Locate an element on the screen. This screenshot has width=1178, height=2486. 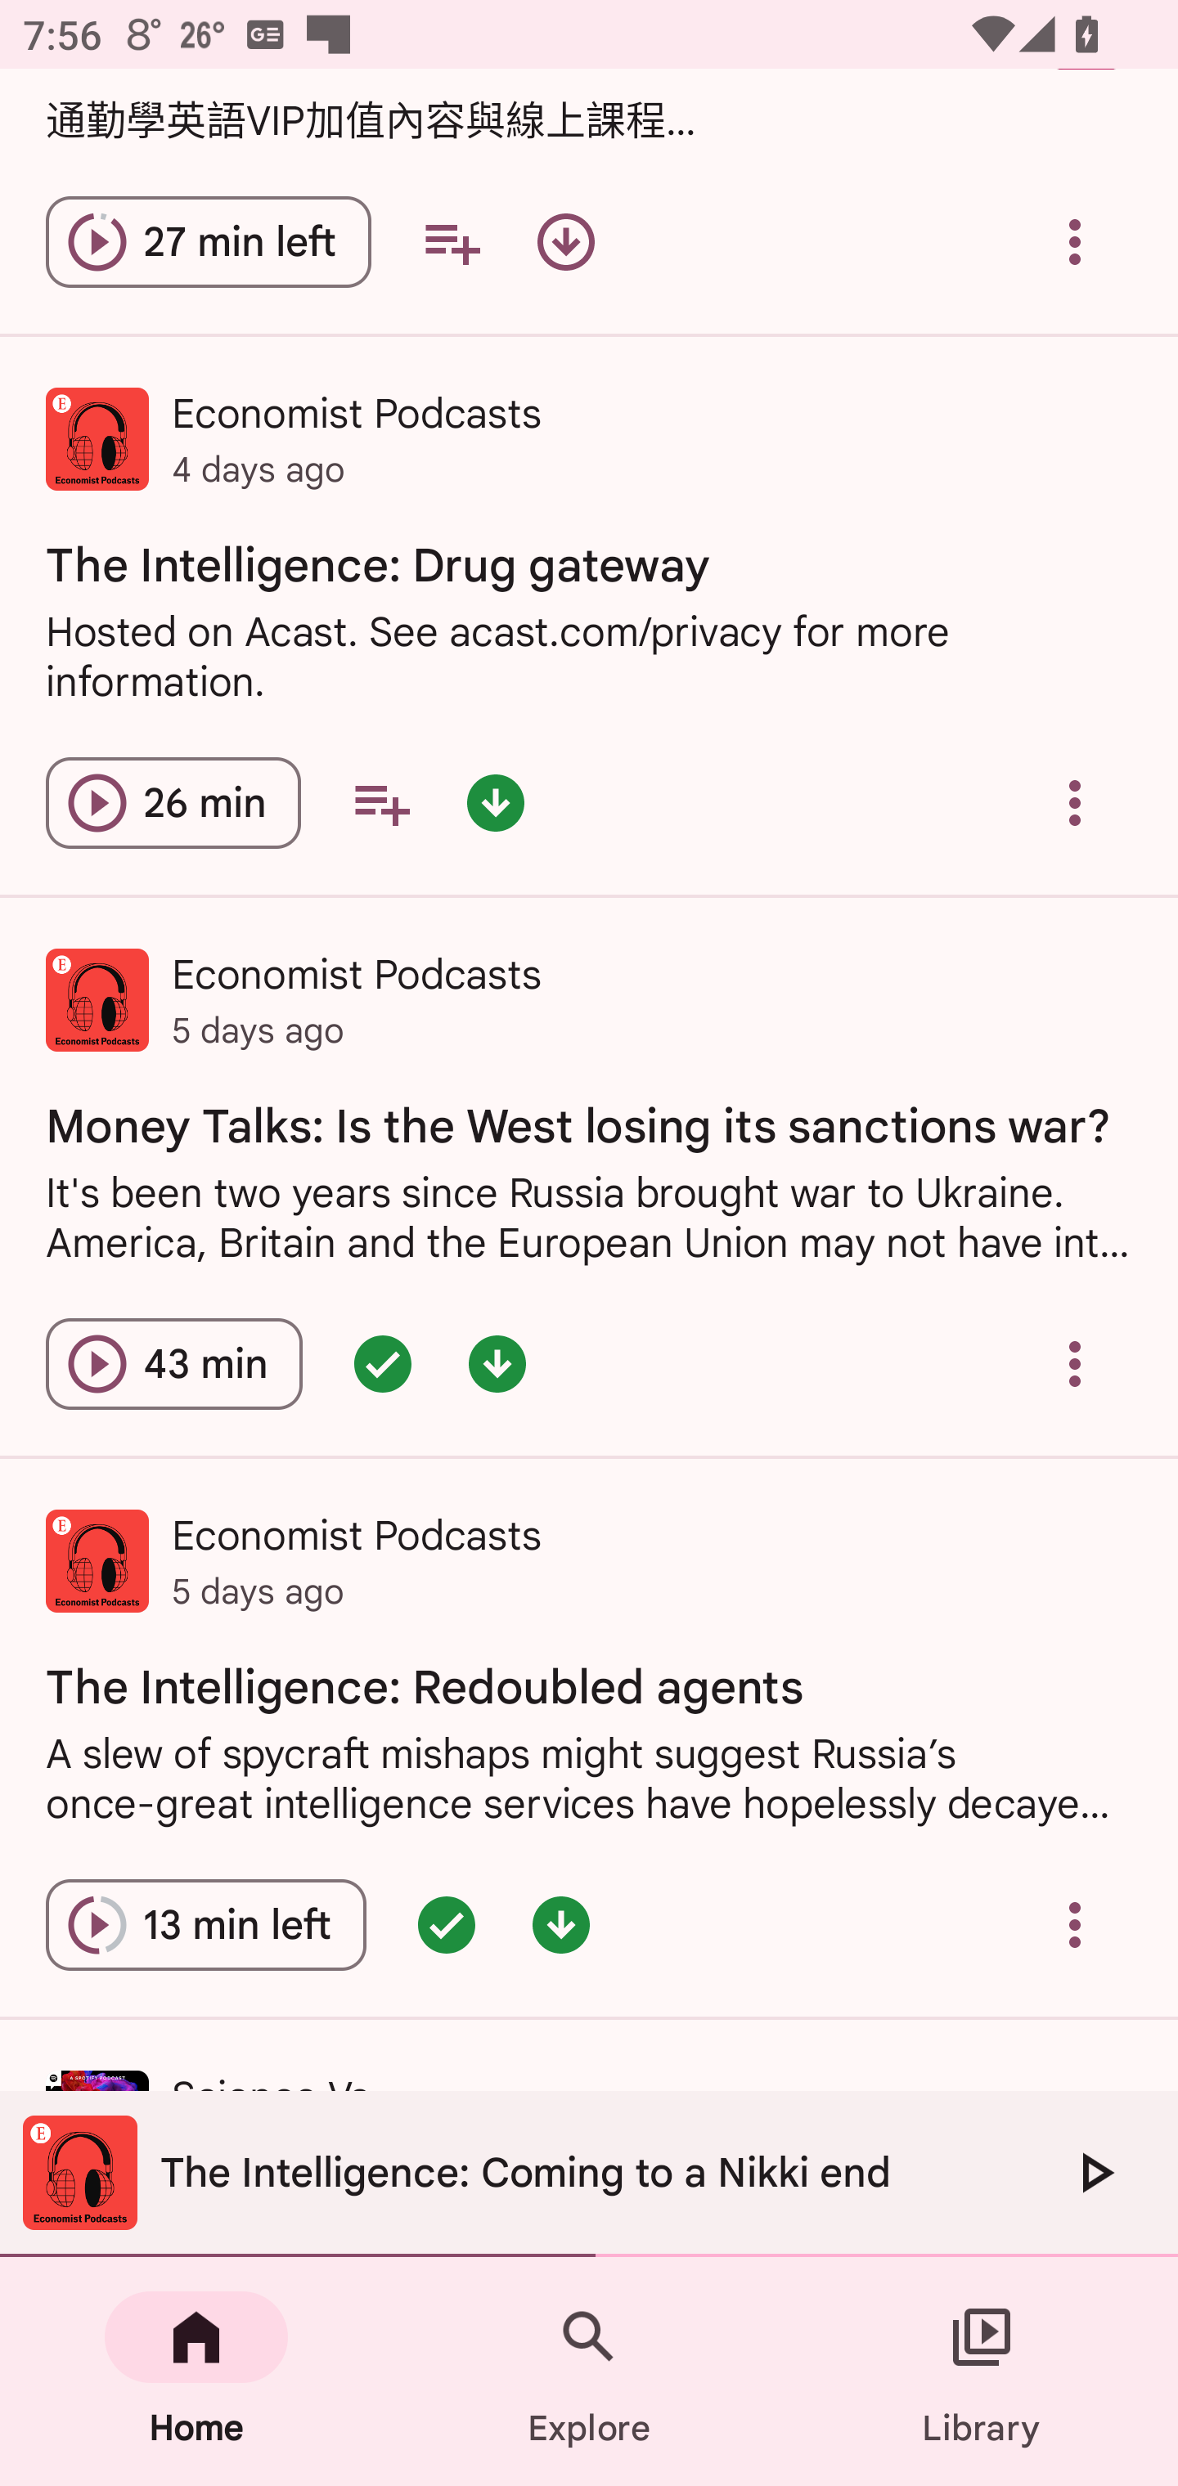
Play is located at coordinates (1095, 2172).